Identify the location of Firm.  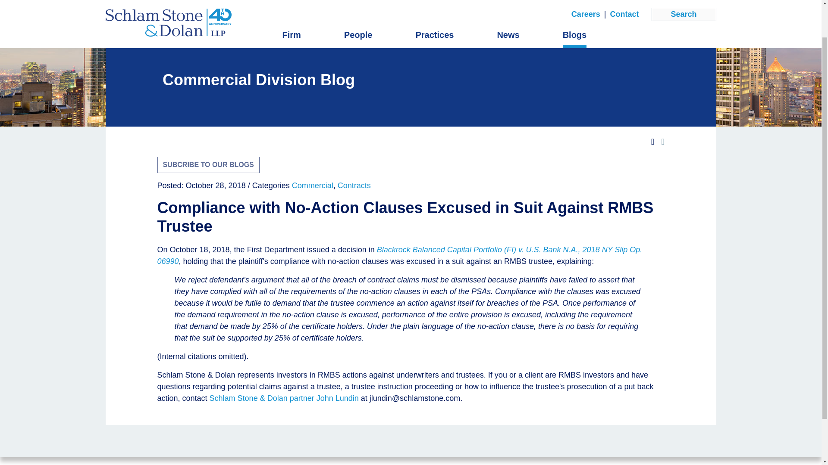
(291, 2).